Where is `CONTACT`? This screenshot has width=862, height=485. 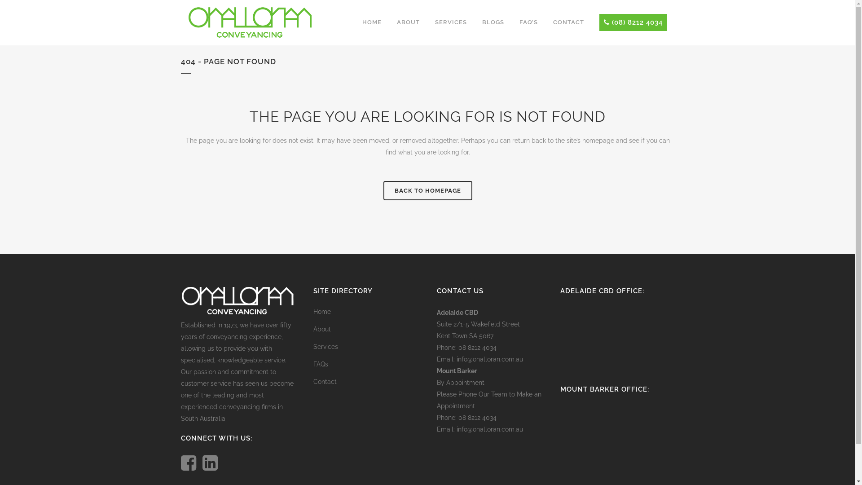 CONTACT is located at coordinates (568, 22).